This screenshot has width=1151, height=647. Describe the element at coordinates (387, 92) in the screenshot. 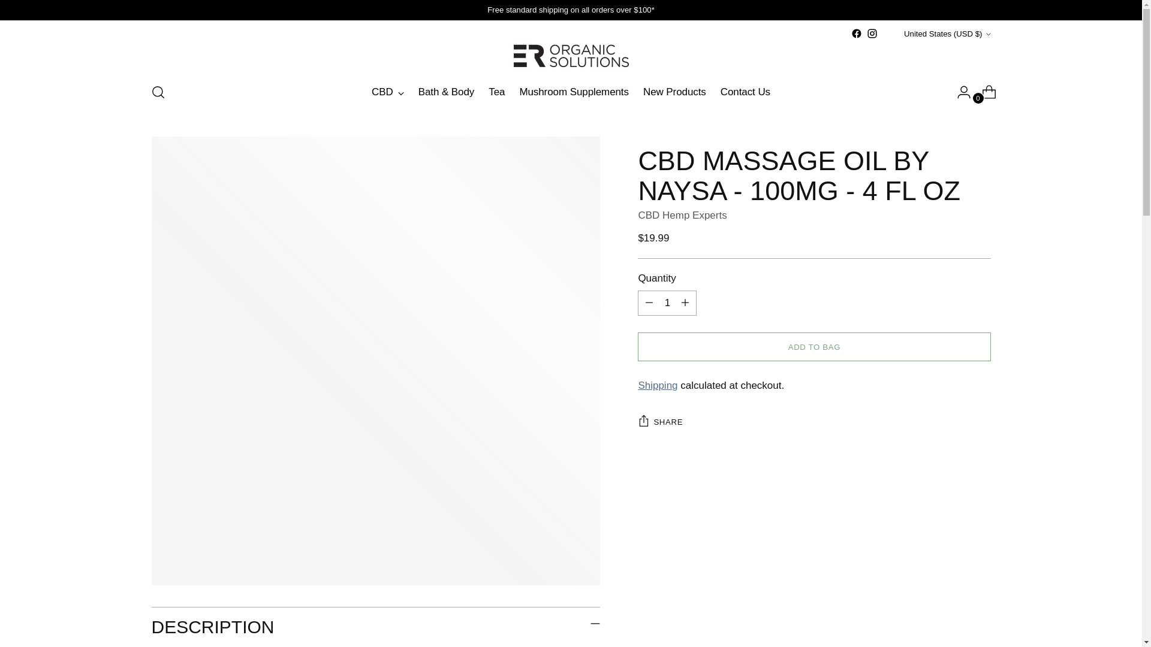

I see `CBD` at that location.